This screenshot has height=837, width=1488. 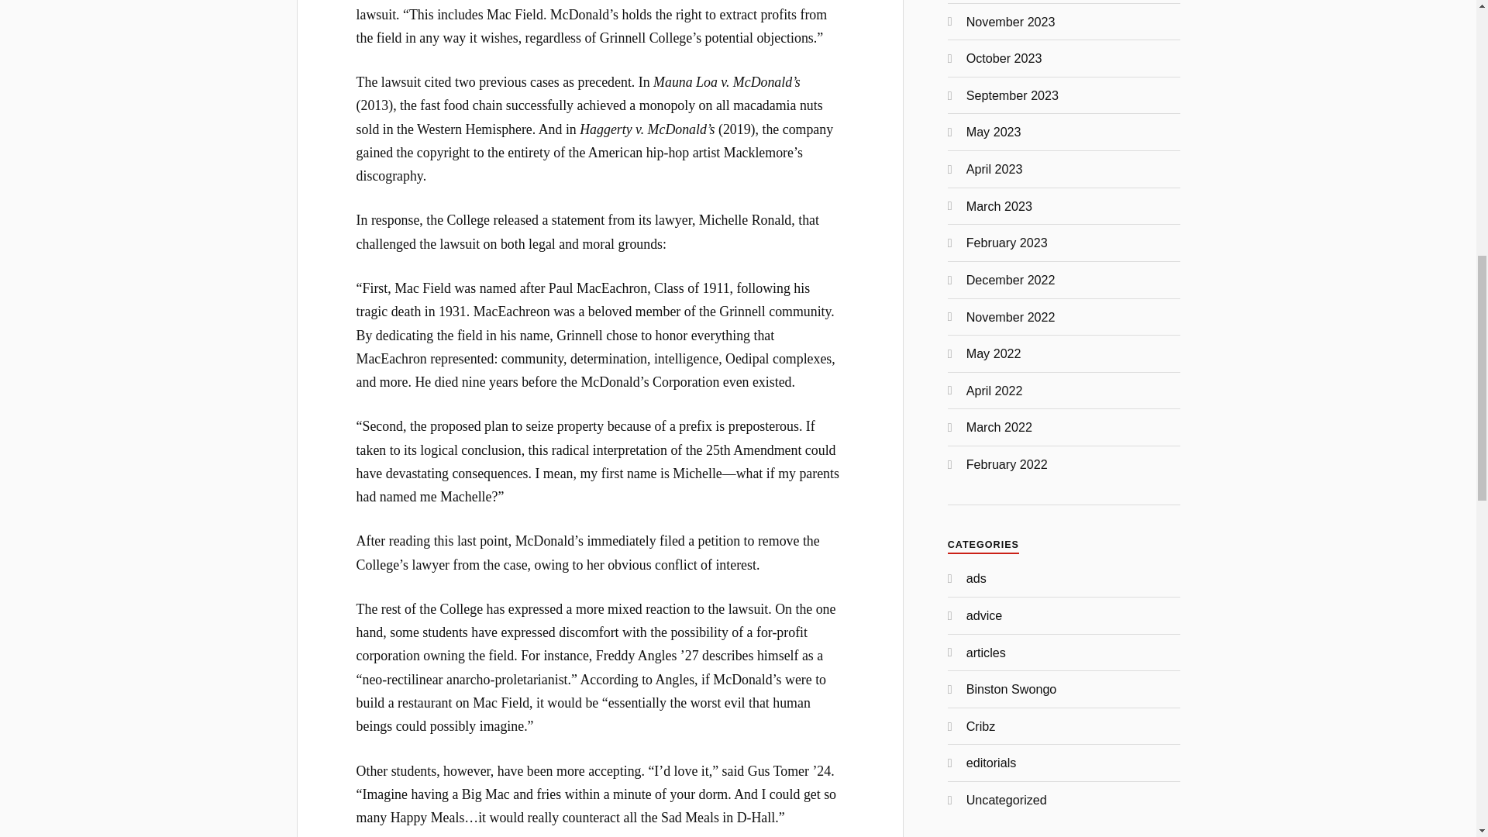 I want to click on September 2023, so click(x=1012, y=95).